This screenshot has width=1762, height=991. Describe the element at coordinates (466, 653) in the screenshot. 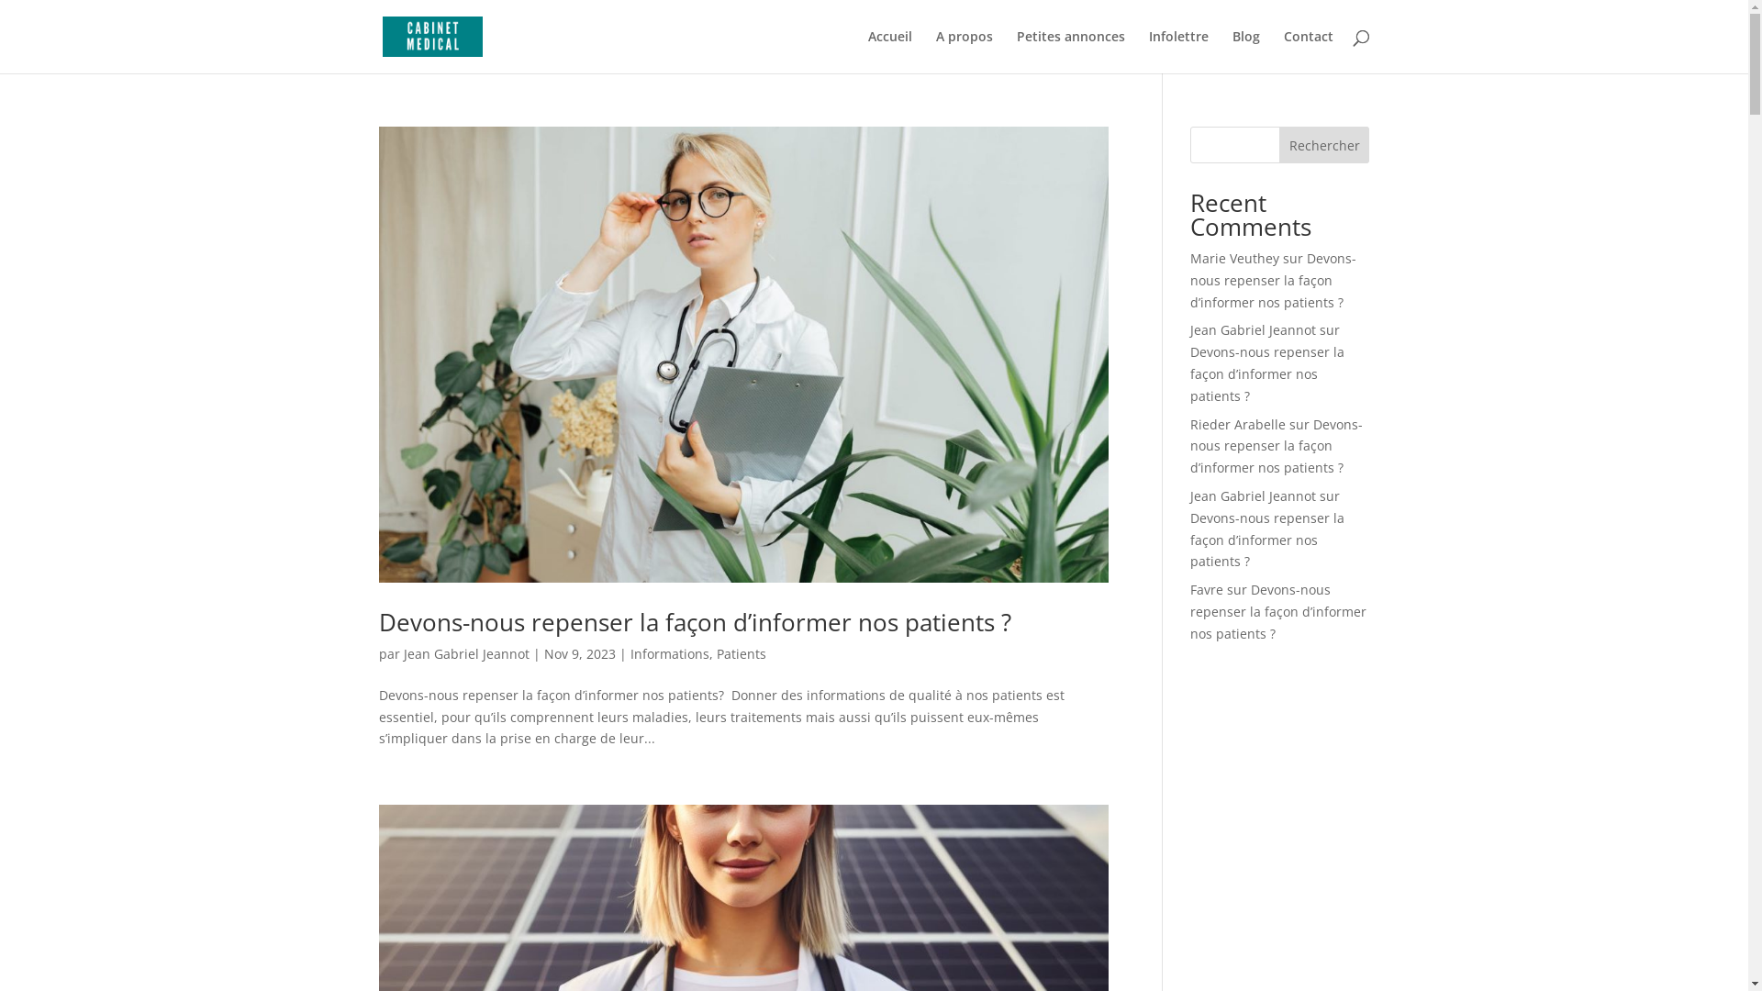

I see `Jean Gabriel Jeannot` at that location.